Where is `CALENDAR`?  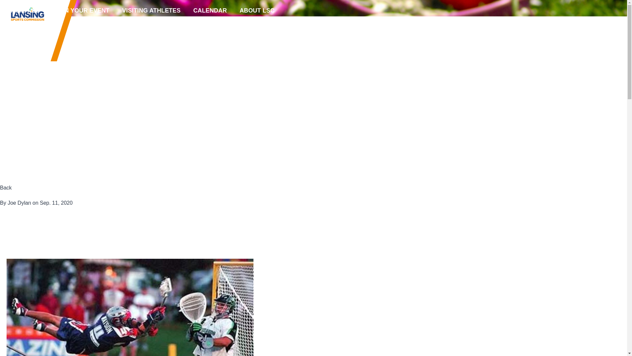
CALENDAR is located at coordinates (209, 13).